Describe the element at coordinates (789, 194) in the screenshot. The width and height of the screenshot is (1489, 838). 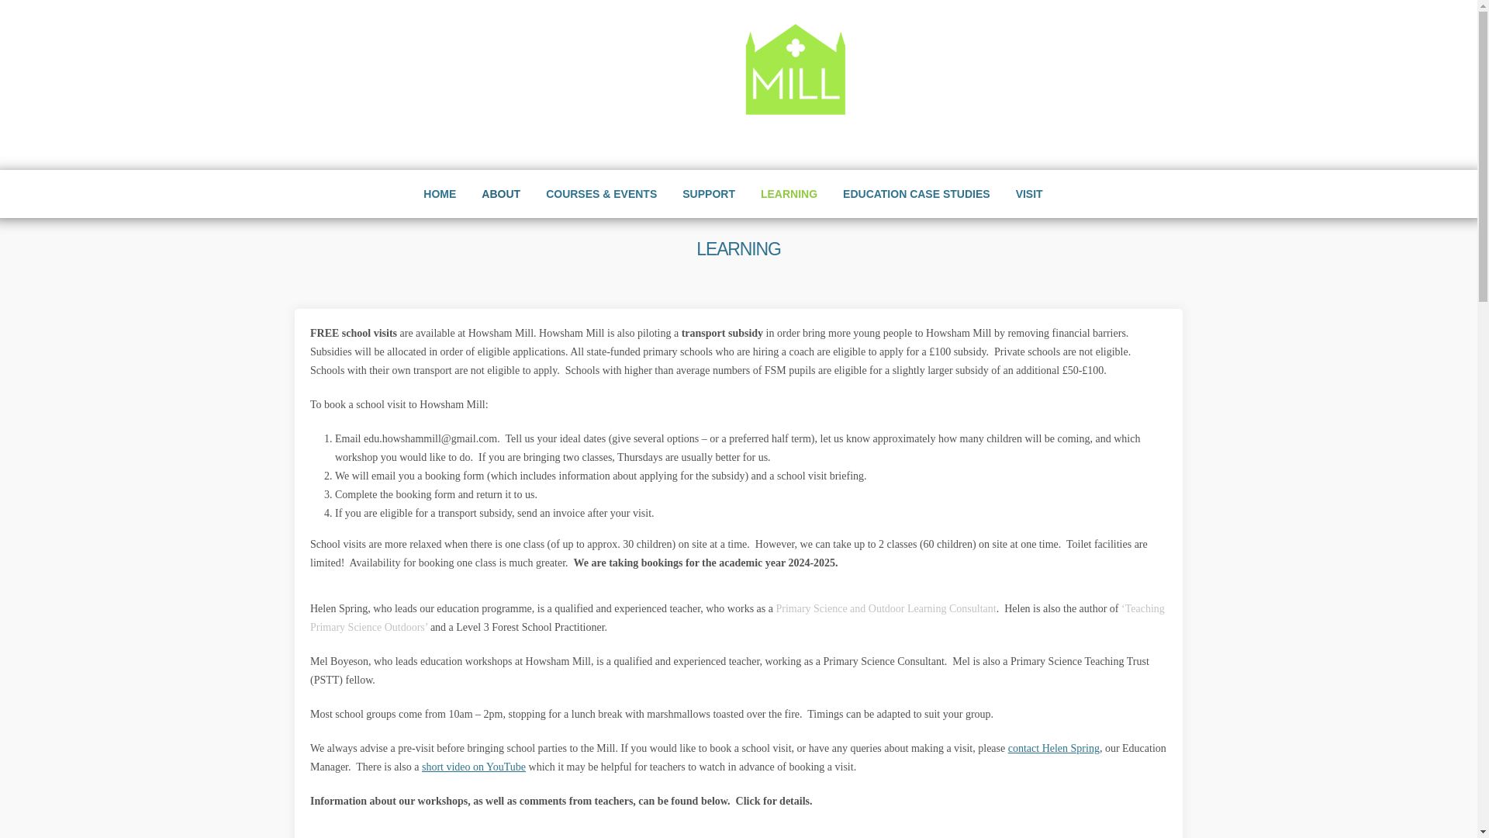
I see `LEARNING` at that location.